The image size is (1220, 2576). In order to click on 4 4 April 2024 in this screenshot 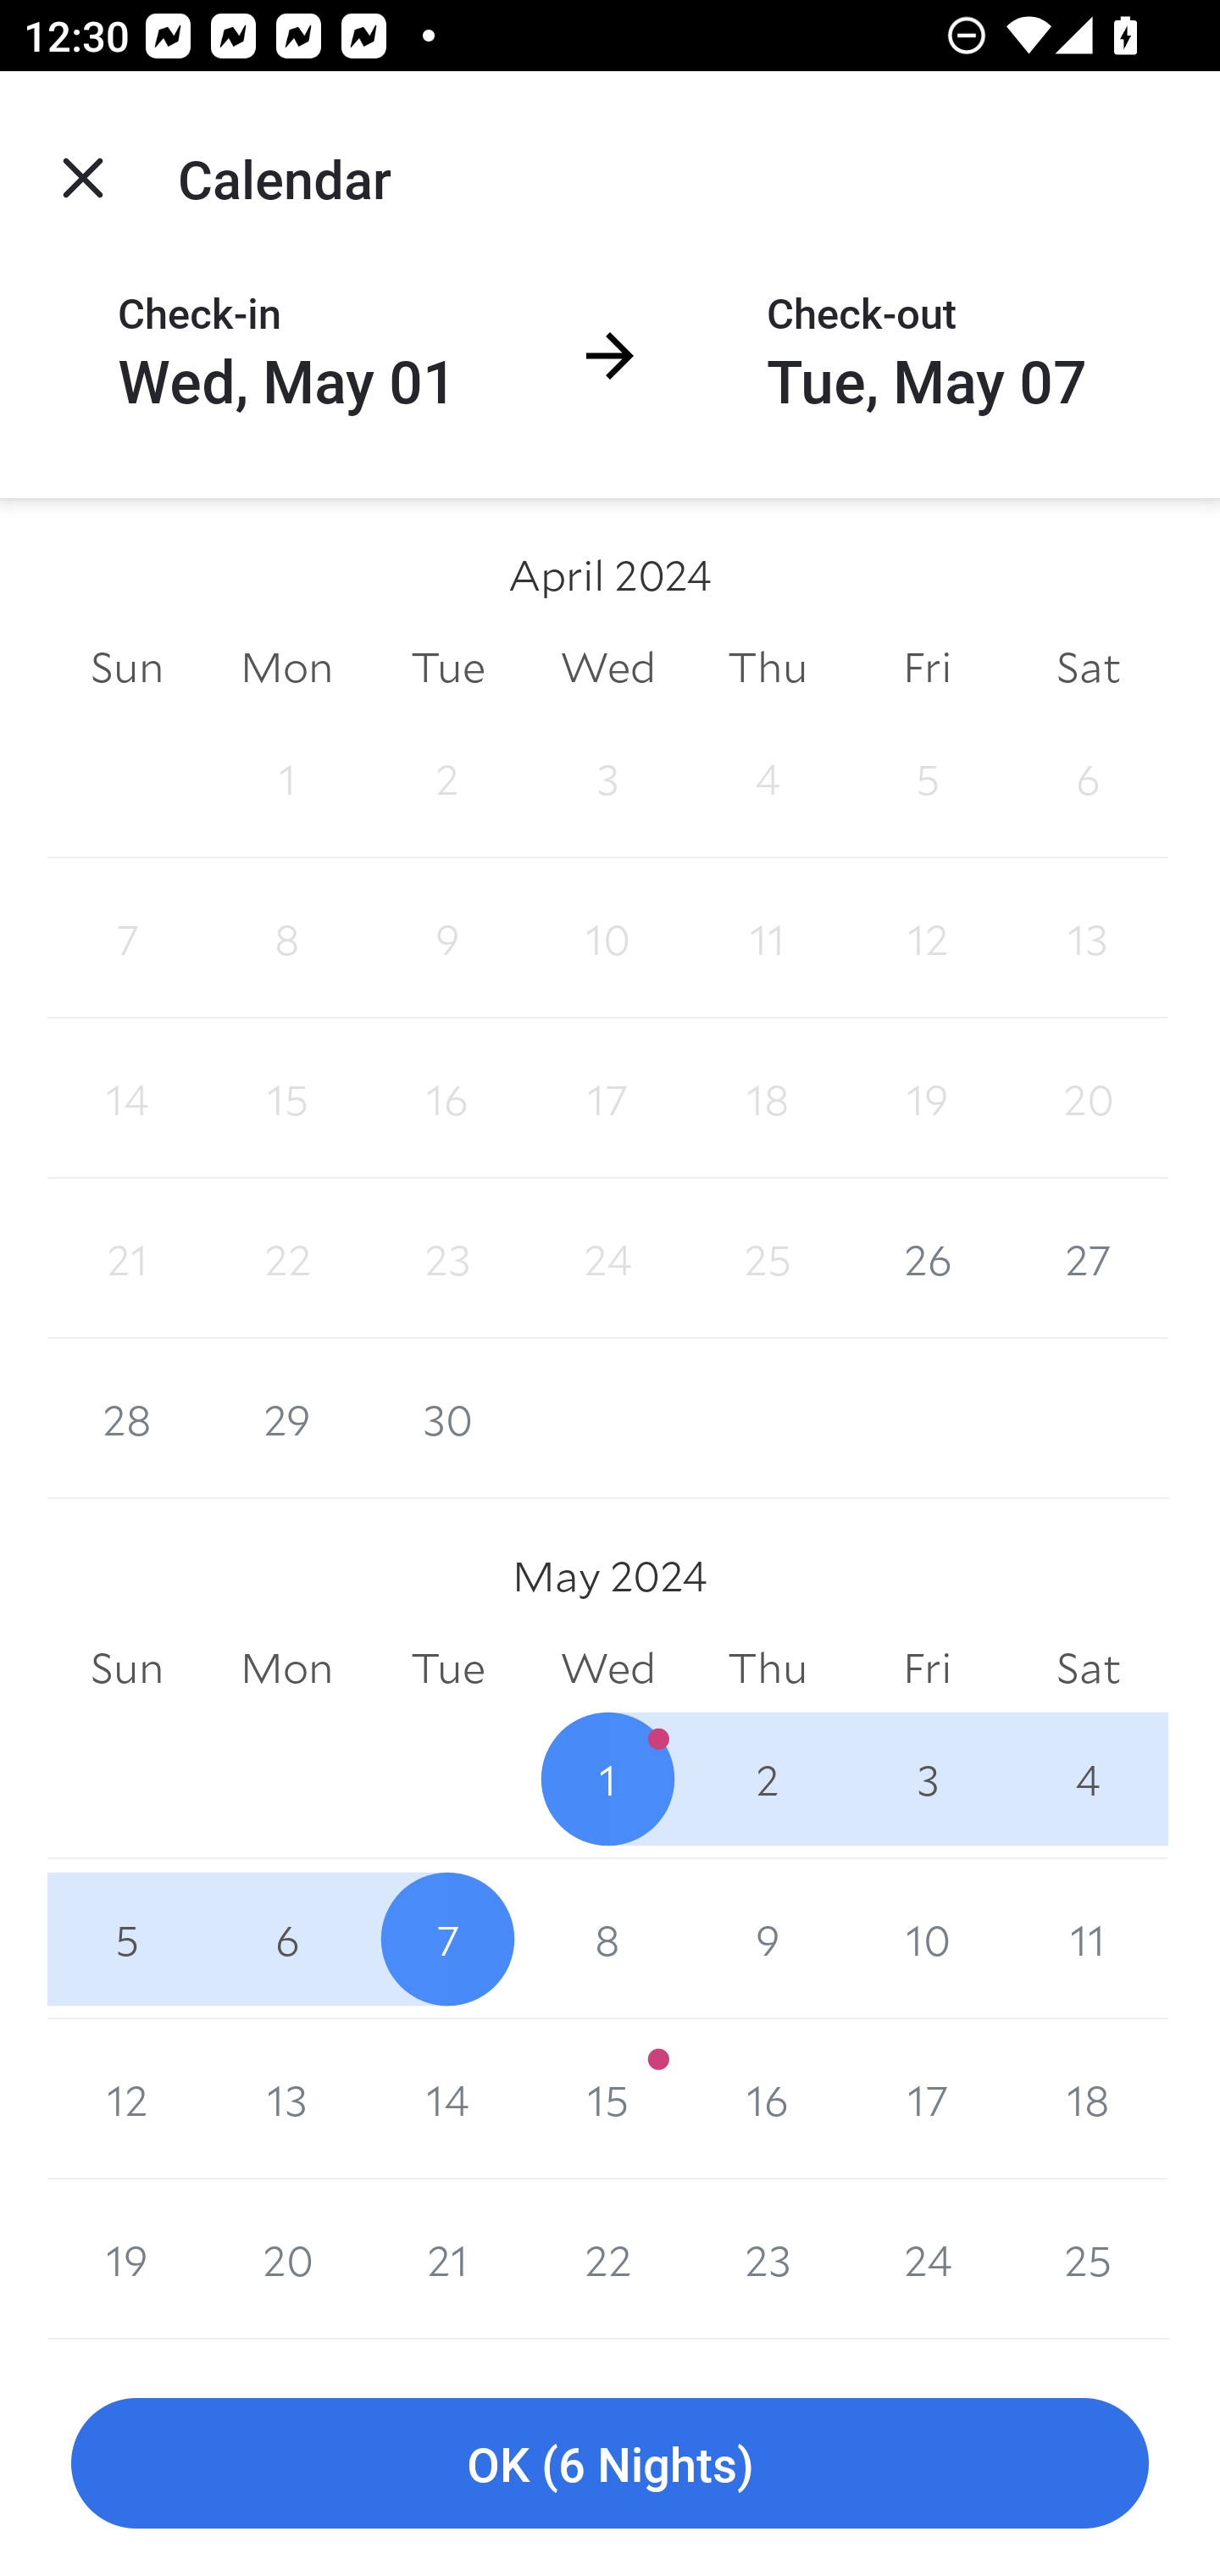, I will do `click(768, 778)`.